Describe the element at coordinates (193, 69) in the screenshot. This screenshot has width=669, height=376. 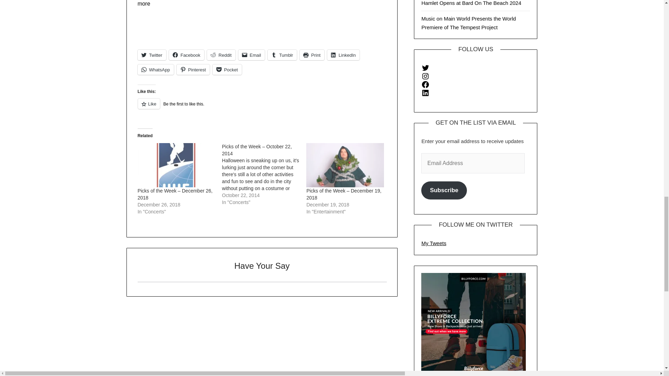
I see `Click to share on Pinterest` at that location.